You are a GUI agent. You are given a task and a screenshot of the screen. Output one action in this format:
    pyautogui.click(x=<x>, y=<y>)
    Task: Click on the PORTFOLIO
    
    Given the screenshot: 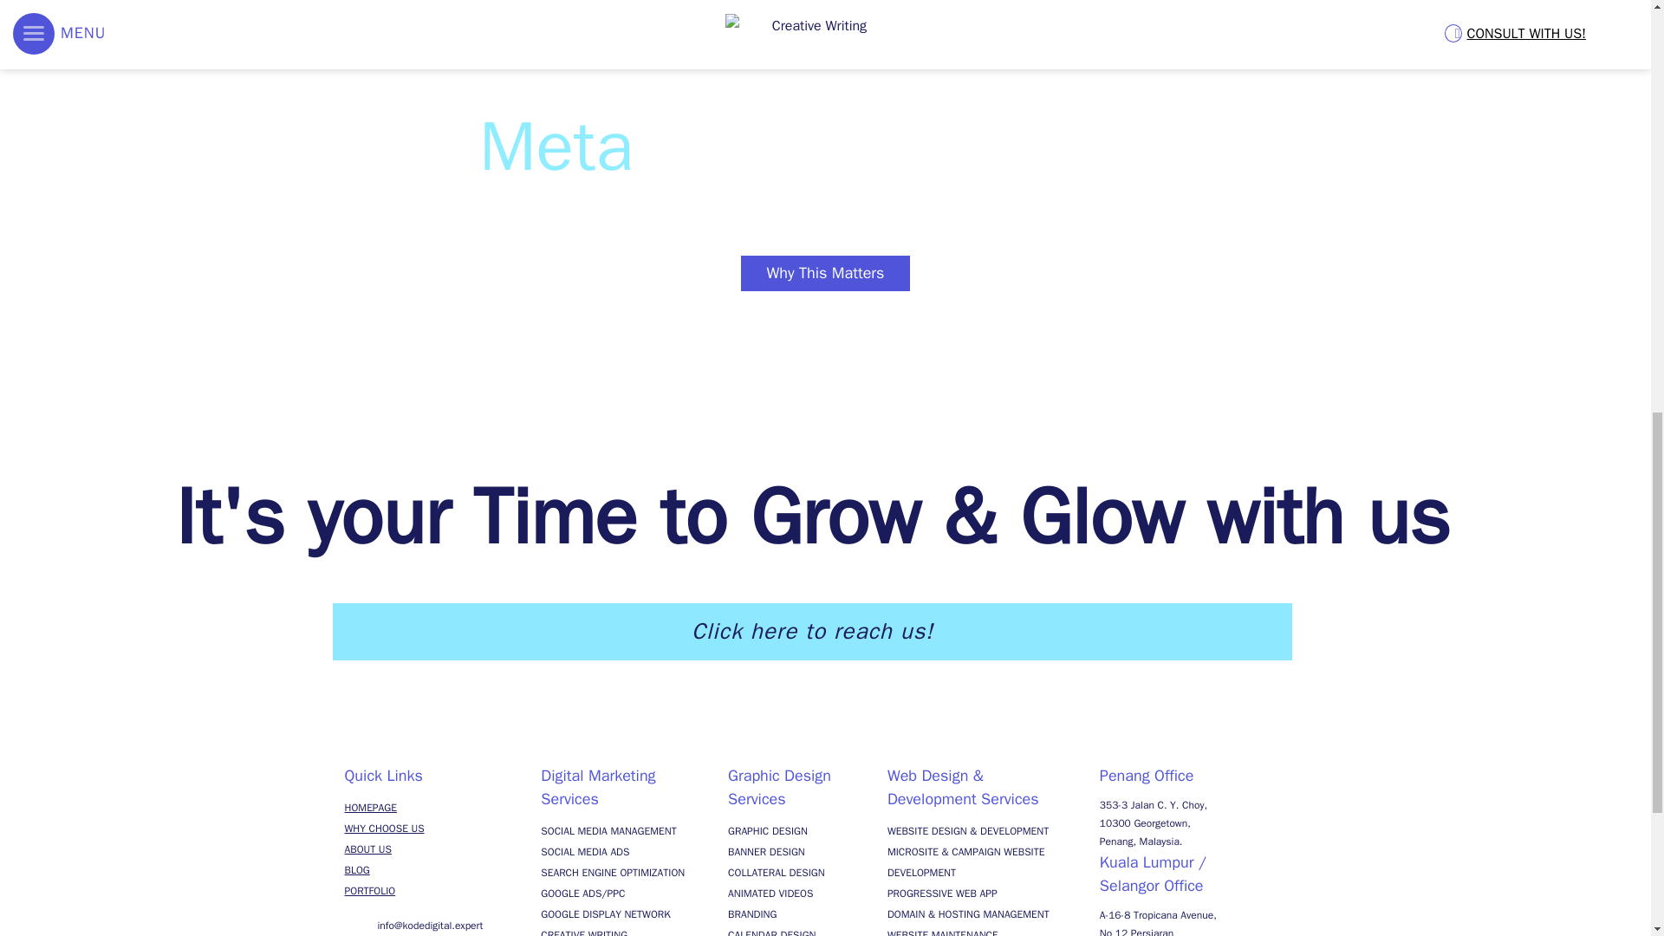 What is the action you would take?
    pyautogui.click(x=369, y=890)
    